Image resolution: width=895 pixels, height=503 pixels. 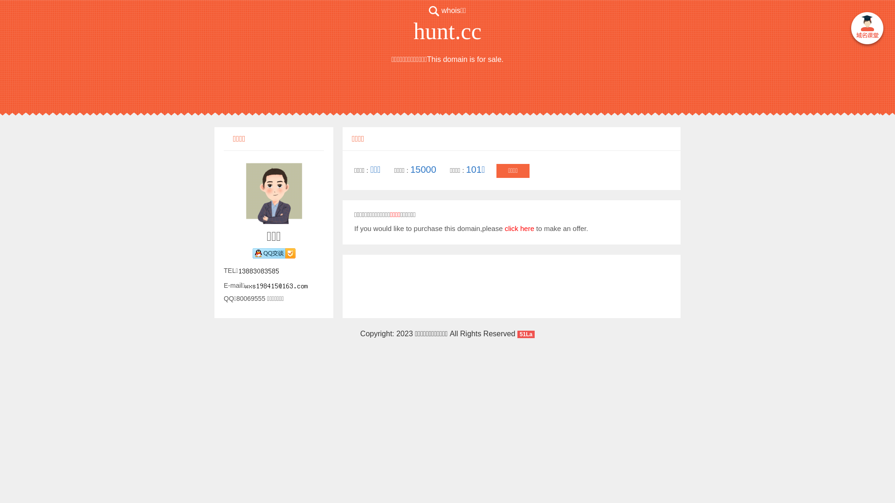 I want to click on click here, so click(x=519, y=228).